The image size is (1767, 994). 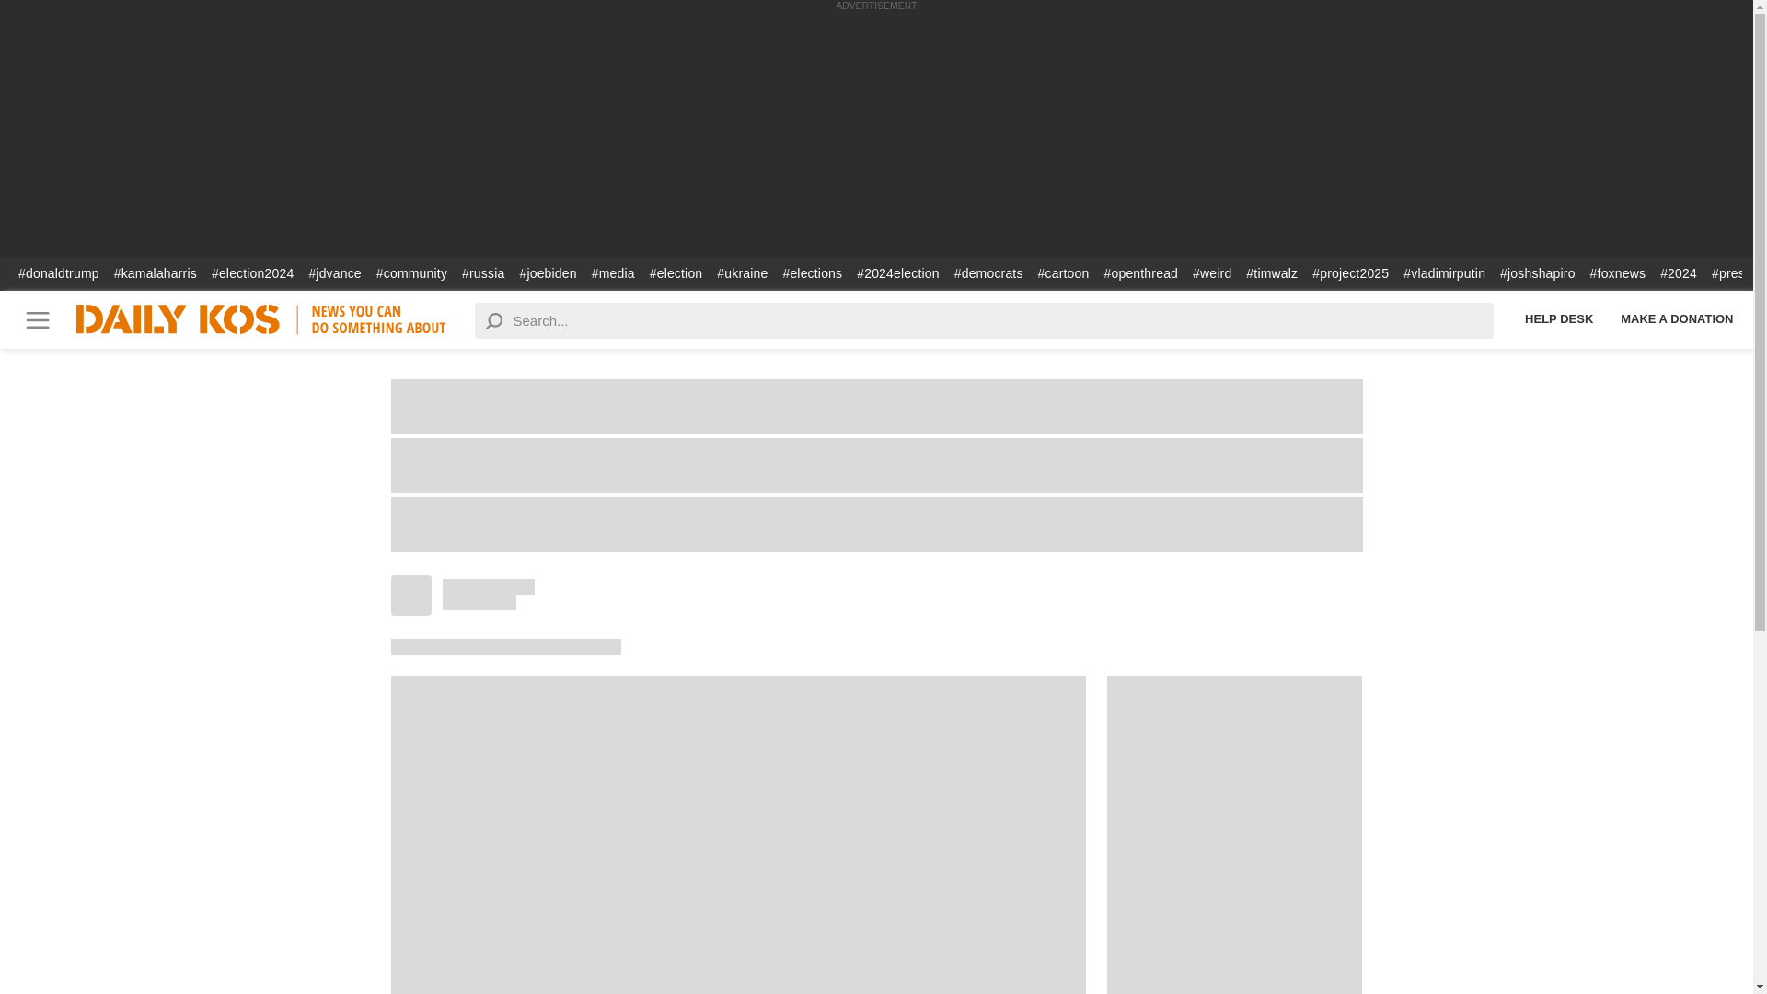 What do you see at coordinates (1558, 318) in the screenshot?
I see `Help Desk` at bounding box center [1558, 318].